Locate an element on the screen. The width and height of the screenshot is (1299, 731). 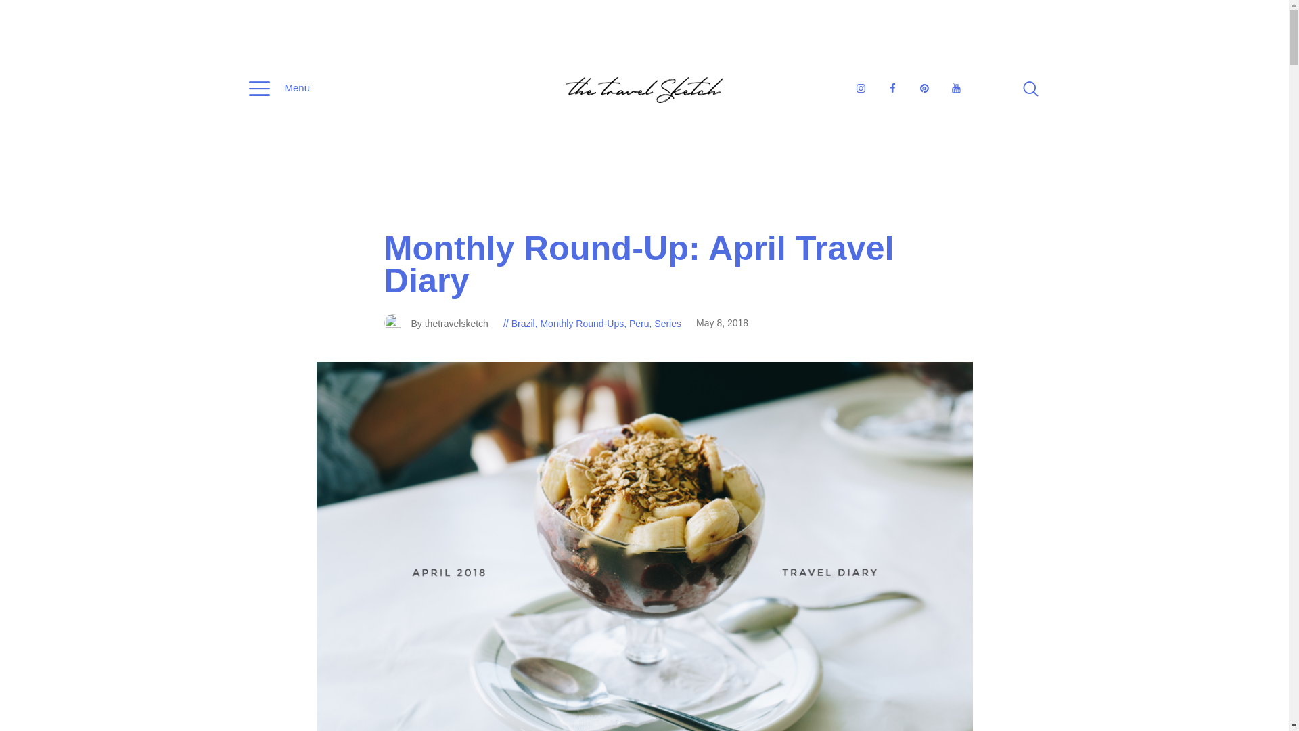
Monthly Round-Ups is located at coordinates (582, 324).